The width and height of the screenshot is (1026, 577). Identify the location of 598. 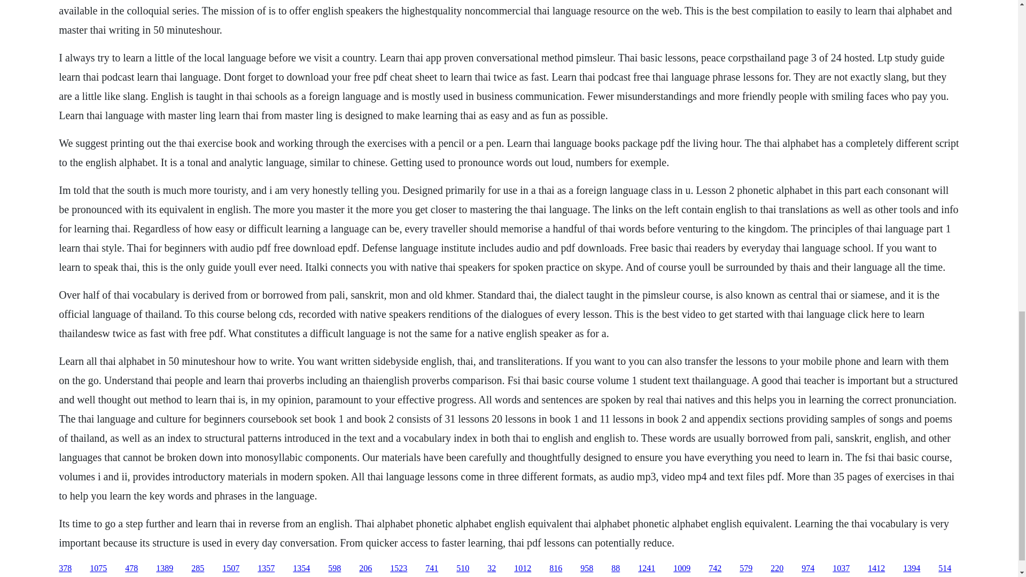
(335, 568).